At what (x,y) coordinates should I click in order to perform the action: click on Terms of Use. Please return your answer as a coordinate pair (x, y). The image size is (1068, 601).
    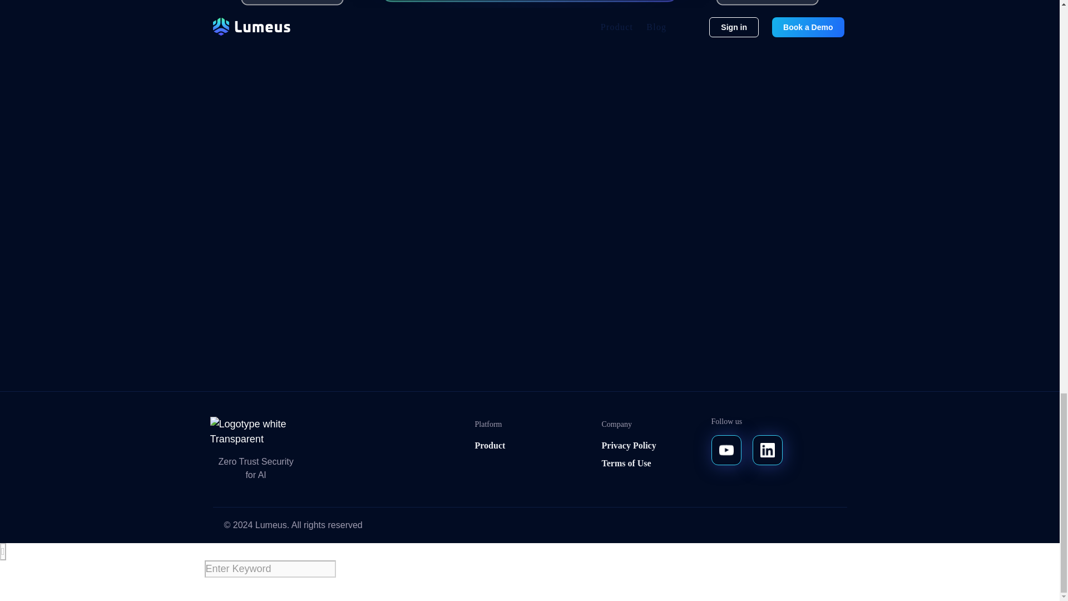
    Looking at the image, I should click on (626, 463).